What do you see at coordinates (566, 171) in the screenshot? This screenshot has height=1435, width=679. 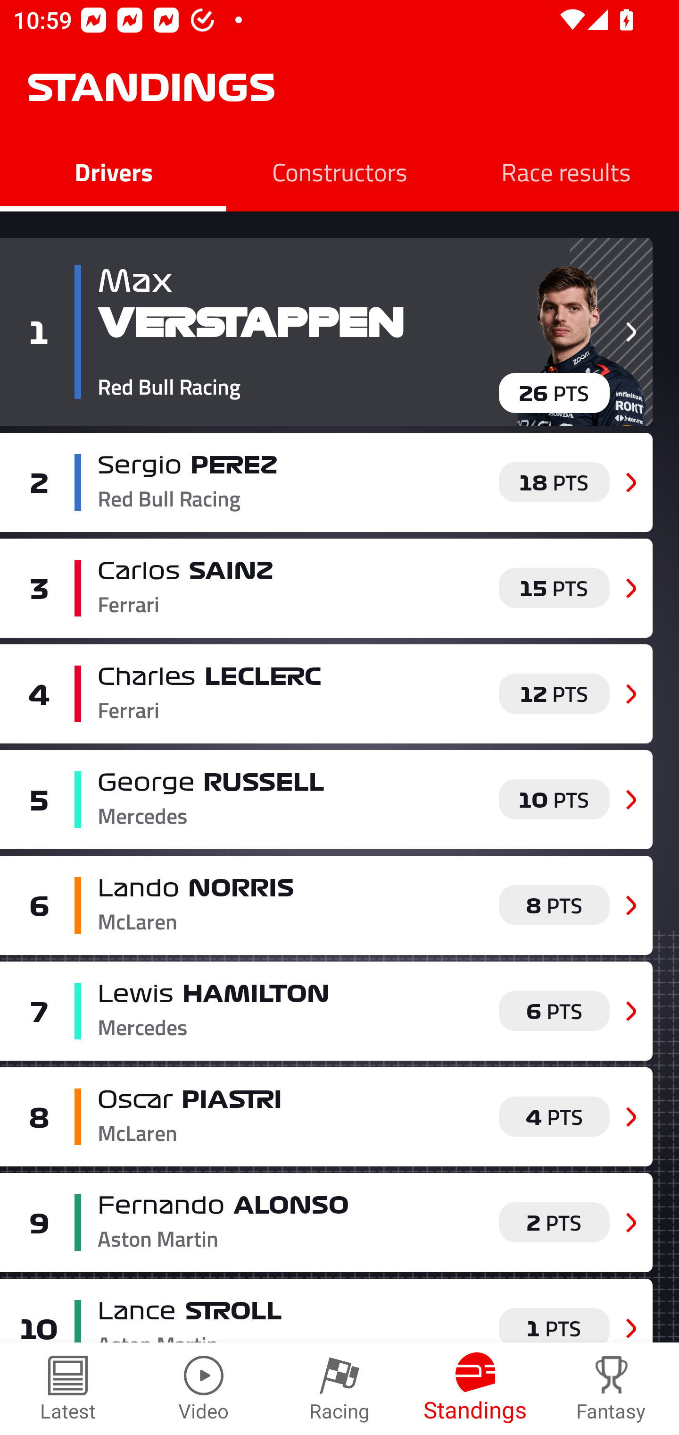 I see `Race results` at bounding box center [566, 171].